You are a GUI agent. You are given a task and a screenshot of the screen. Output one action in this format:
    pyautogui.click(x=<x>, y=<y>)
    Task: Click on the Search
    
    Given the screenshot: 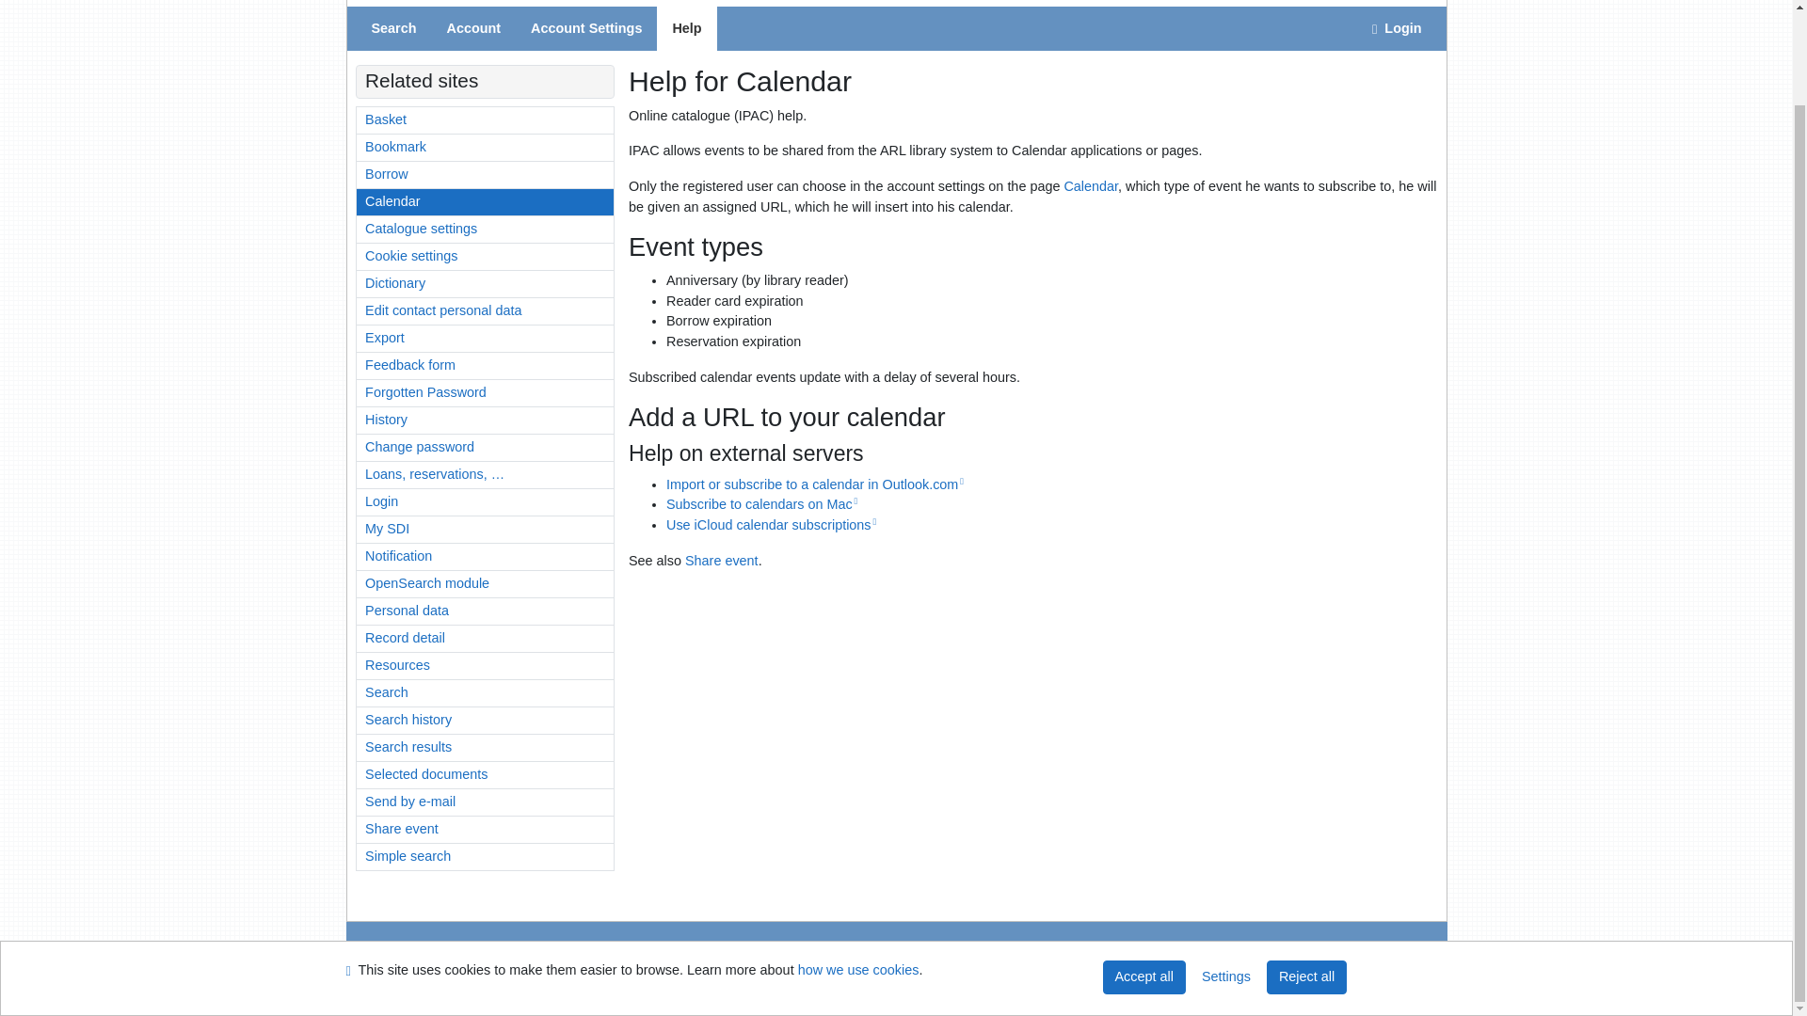 What is the action you would take?
    pyautogui.click(x=393, y=28)
    